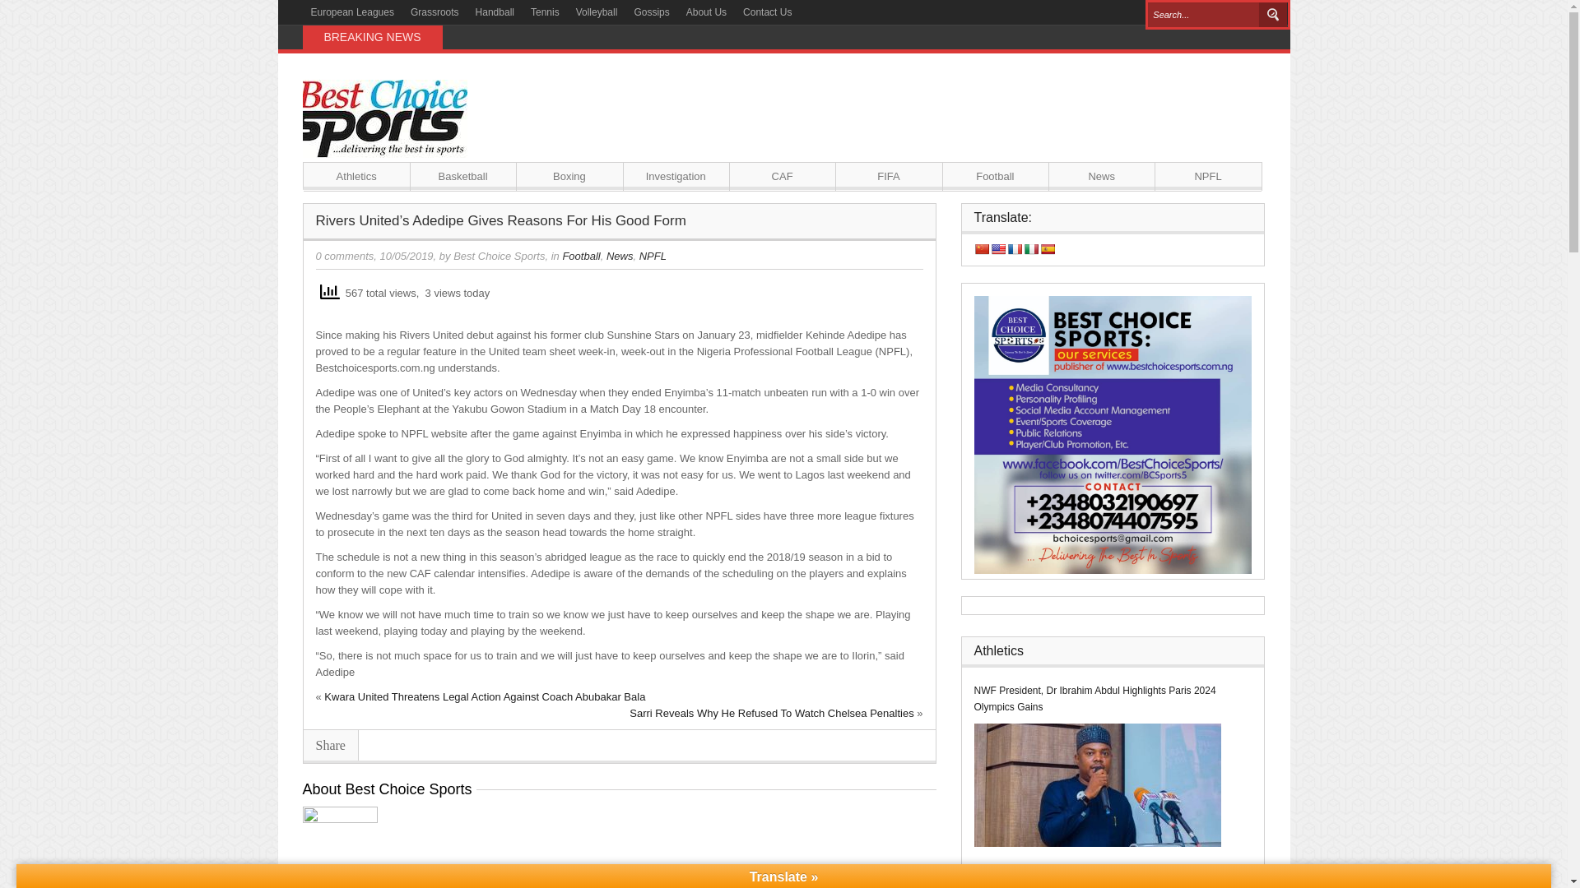  I want to click on Investigation, so click(676, 176).